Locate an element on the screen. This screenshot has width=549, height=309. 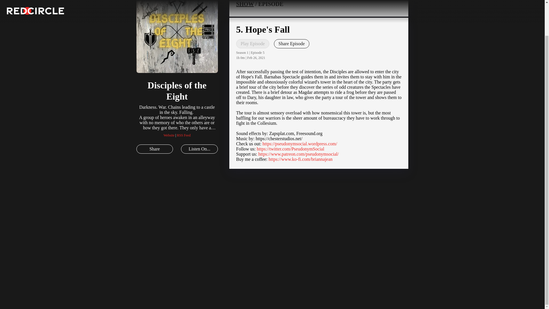
SHOW is located at coordinates (245, 4).